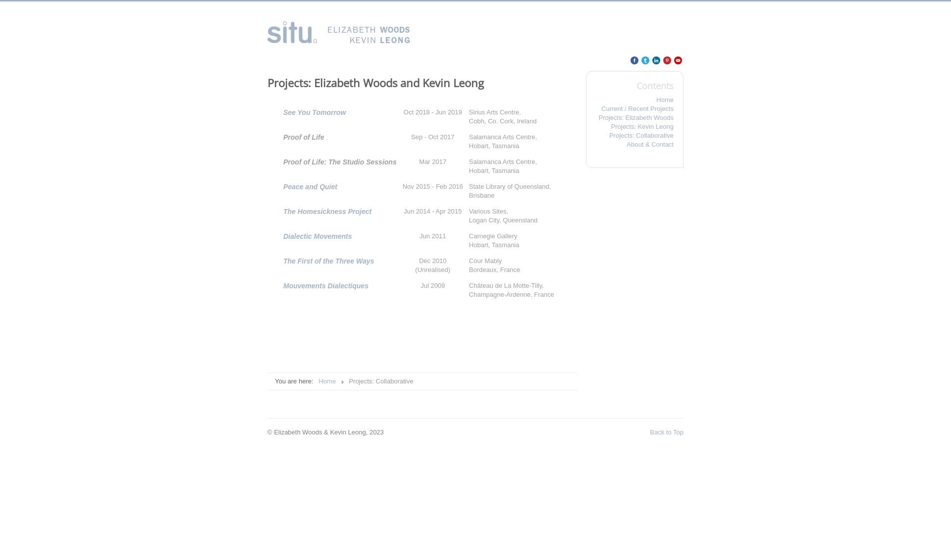  Describe the element at coordinates (318, 236) in the screenshot. I see `Dialectic Movements` at that location.